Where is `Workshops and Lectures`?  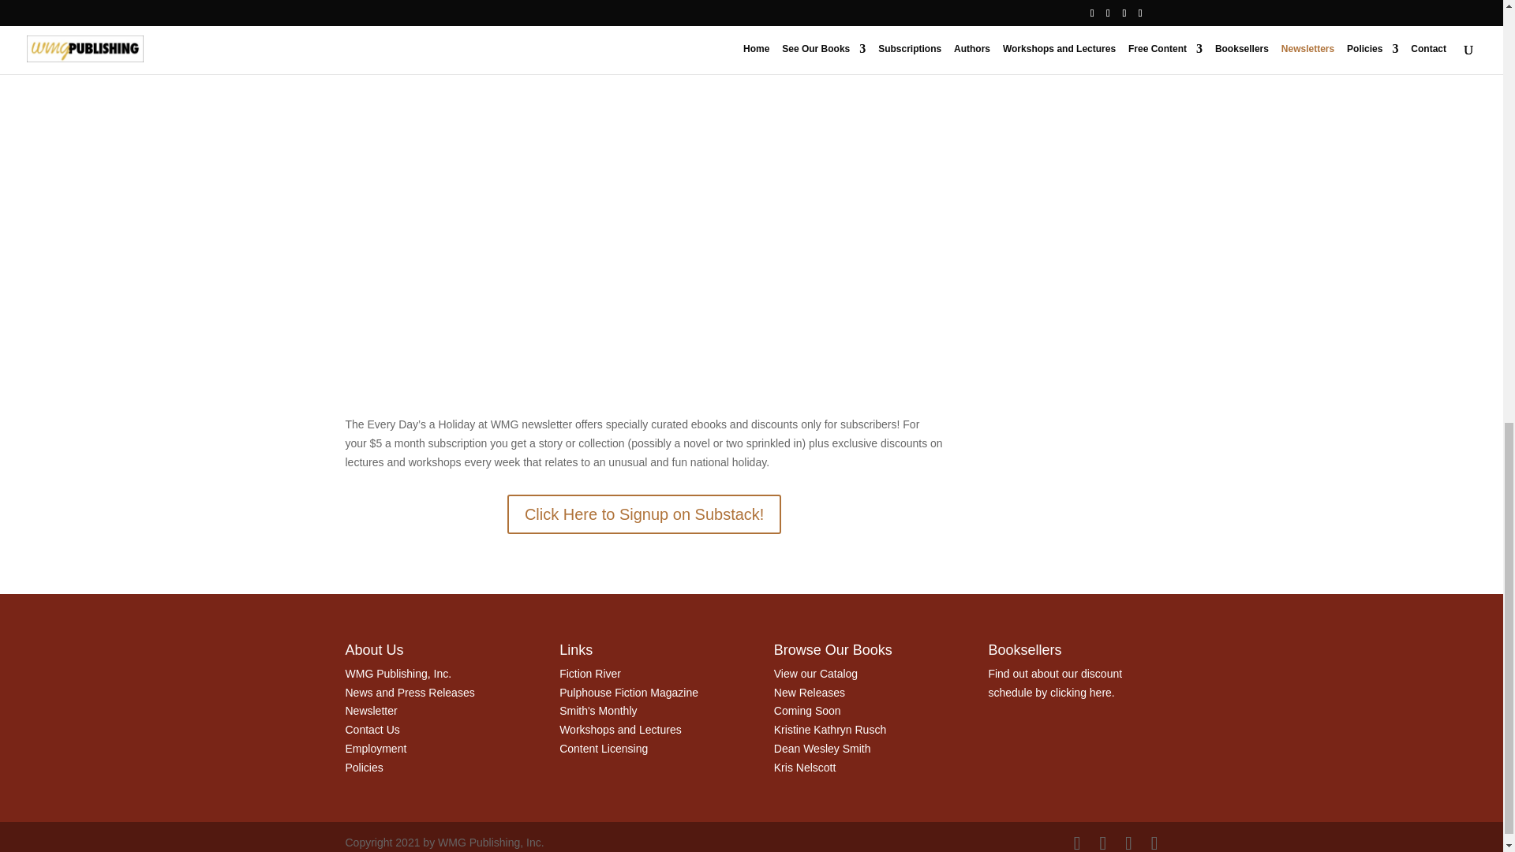 Workshops and Lectures is located at coordinates (620, 729).